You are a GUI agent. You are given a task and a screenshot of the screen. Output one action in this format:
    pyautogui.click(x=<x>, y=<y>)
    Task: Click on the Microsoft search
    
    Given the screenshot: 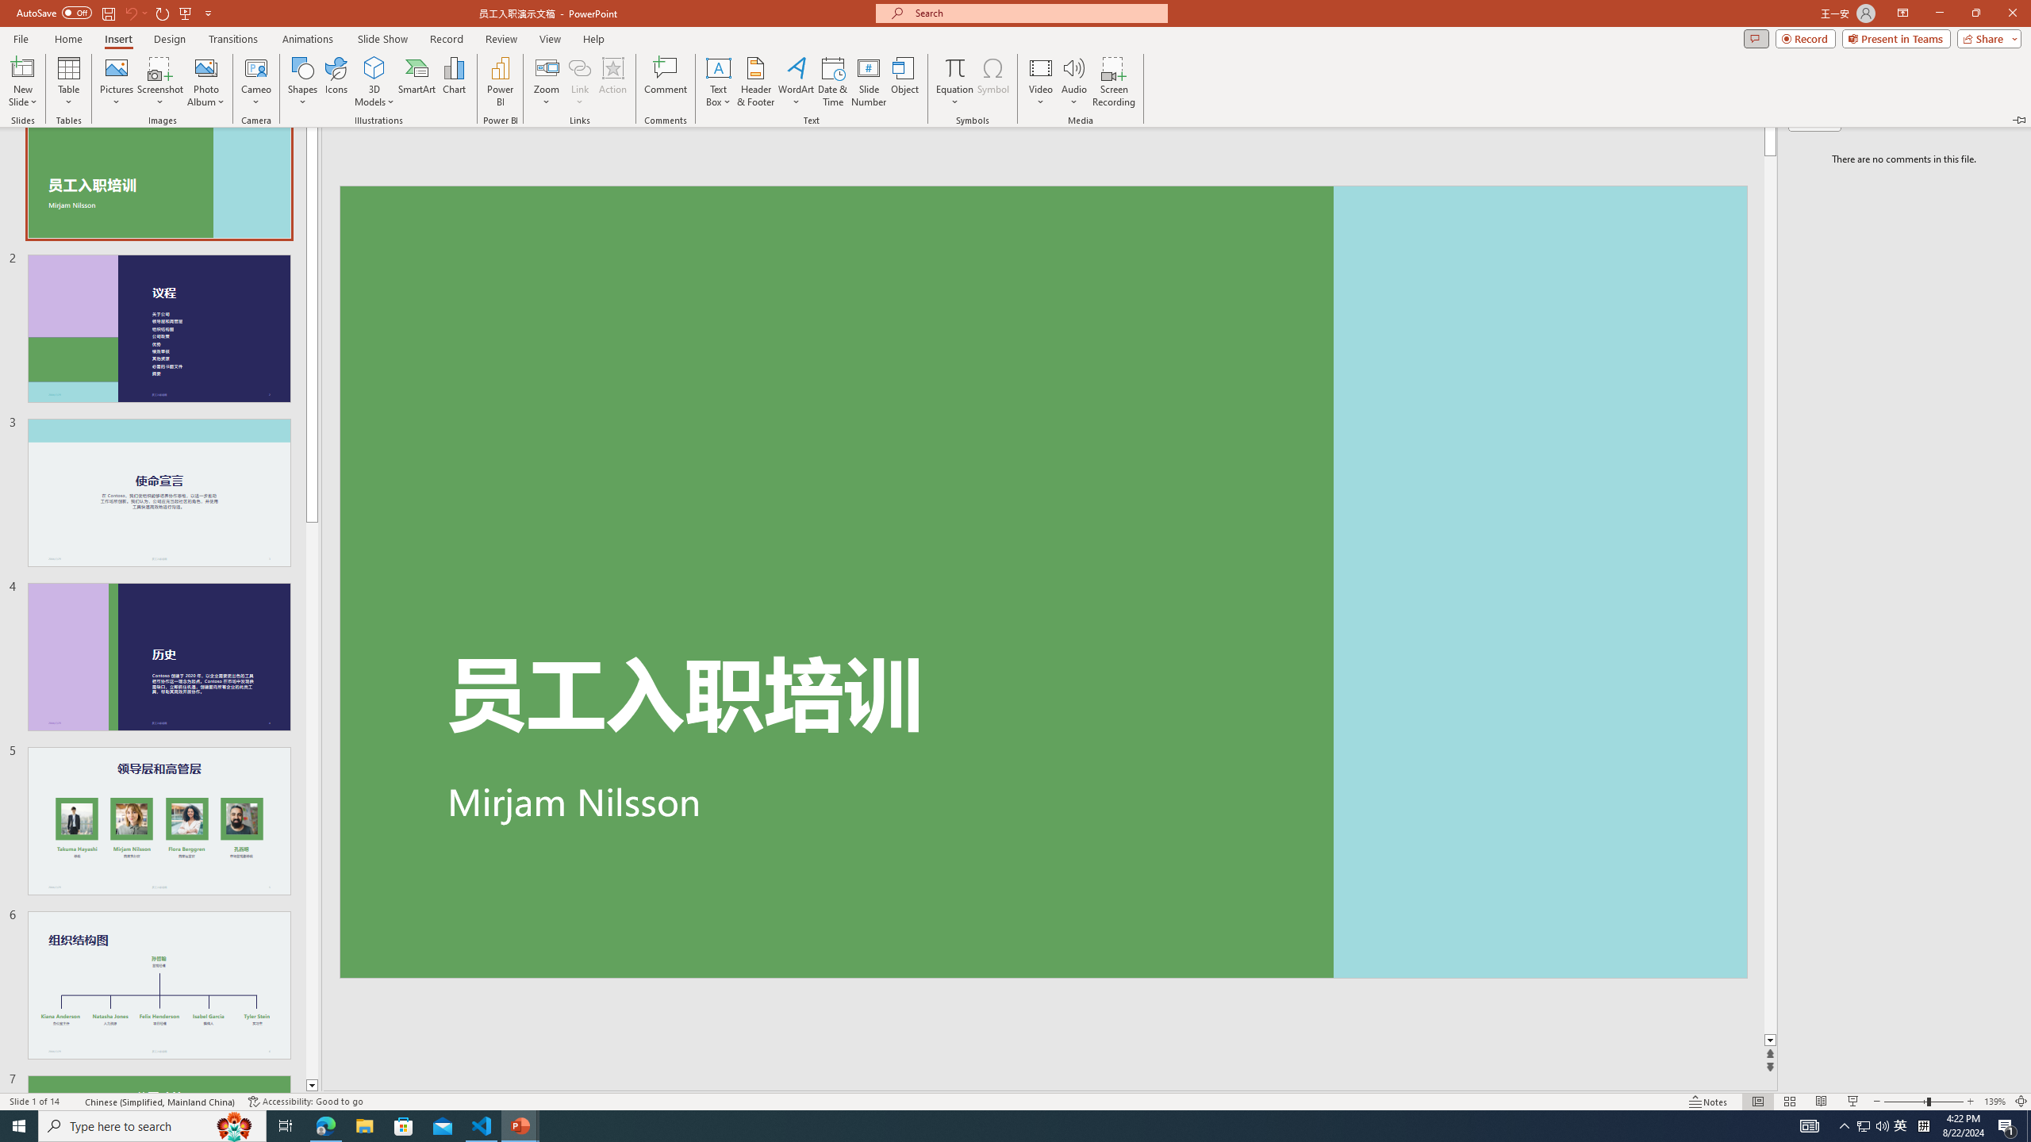 What is the action you would take?
    pyautogui.click(x=1046, y=25)
    